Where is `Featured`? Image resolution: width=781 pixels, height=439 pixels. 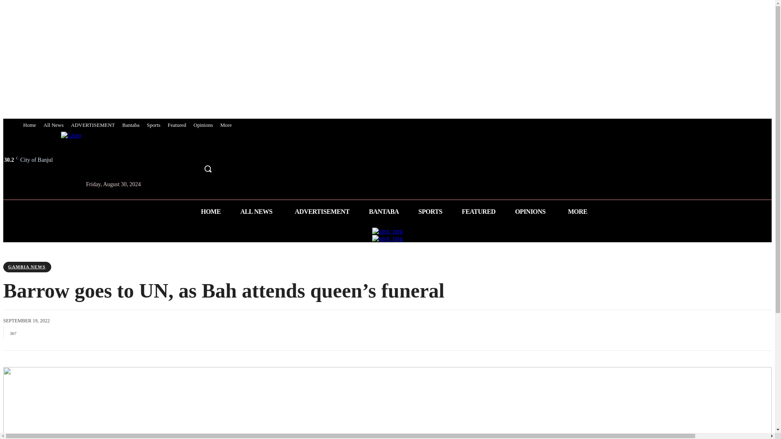
Featured is located at coordinates (177, 125).